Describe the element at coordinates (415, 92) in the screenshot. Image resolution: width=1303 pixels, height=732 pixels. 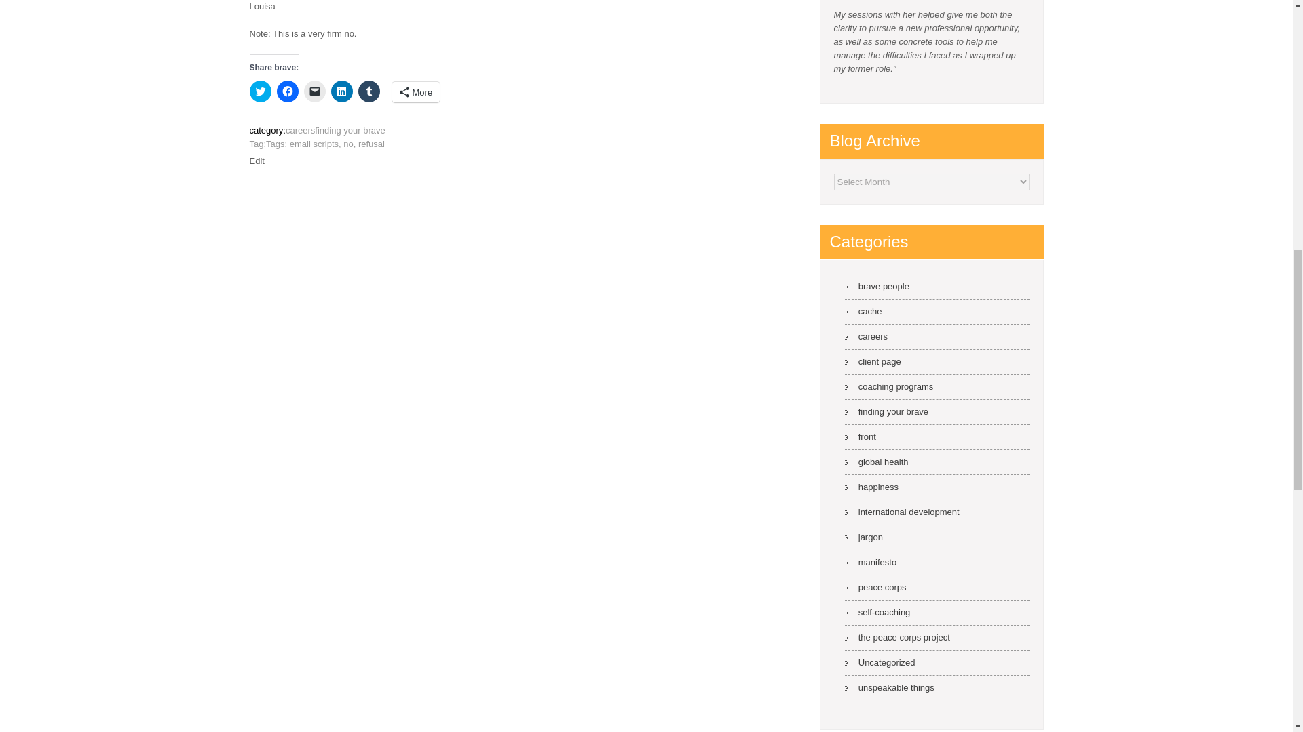
I see `More` at that location.